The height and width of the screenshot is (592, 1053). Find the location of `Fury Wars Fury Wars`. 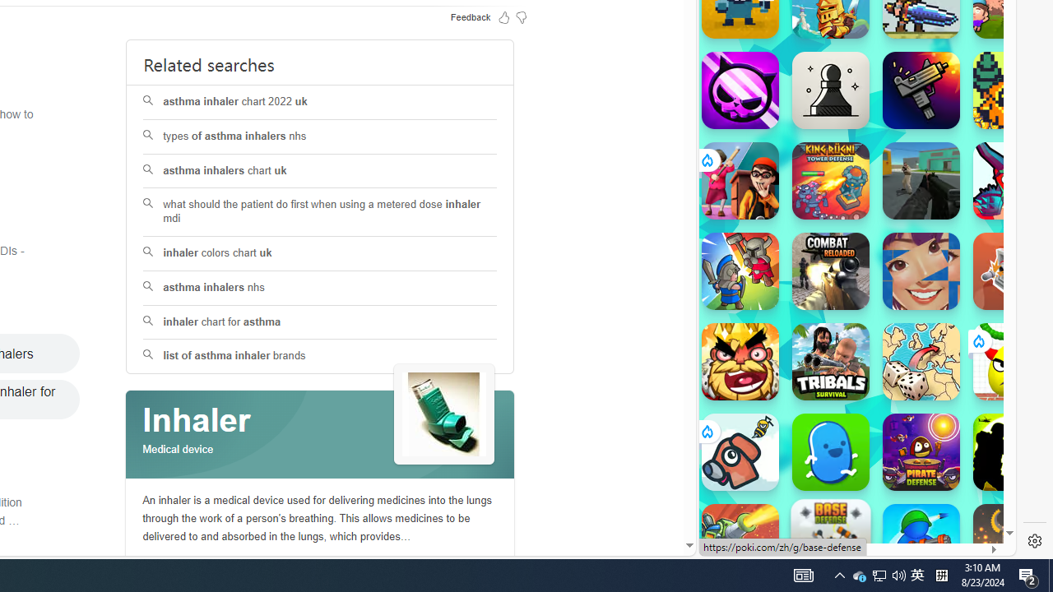

Fury Wars Fury Wars is located at coordinates (740, 90).